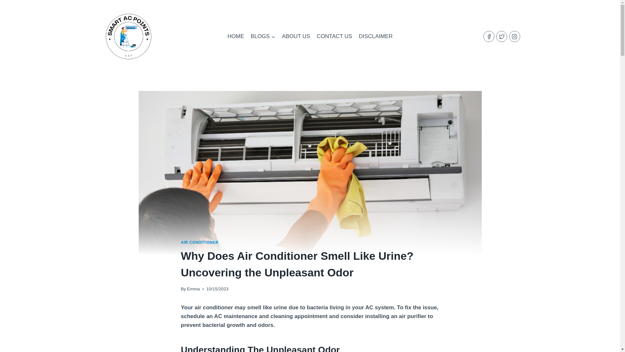 The height and width of the screenshot is (352, 625). What do you see at coordinates (335, 37) in the screenshot?
I see `CONTACT US` at bounding box center [335, 37].